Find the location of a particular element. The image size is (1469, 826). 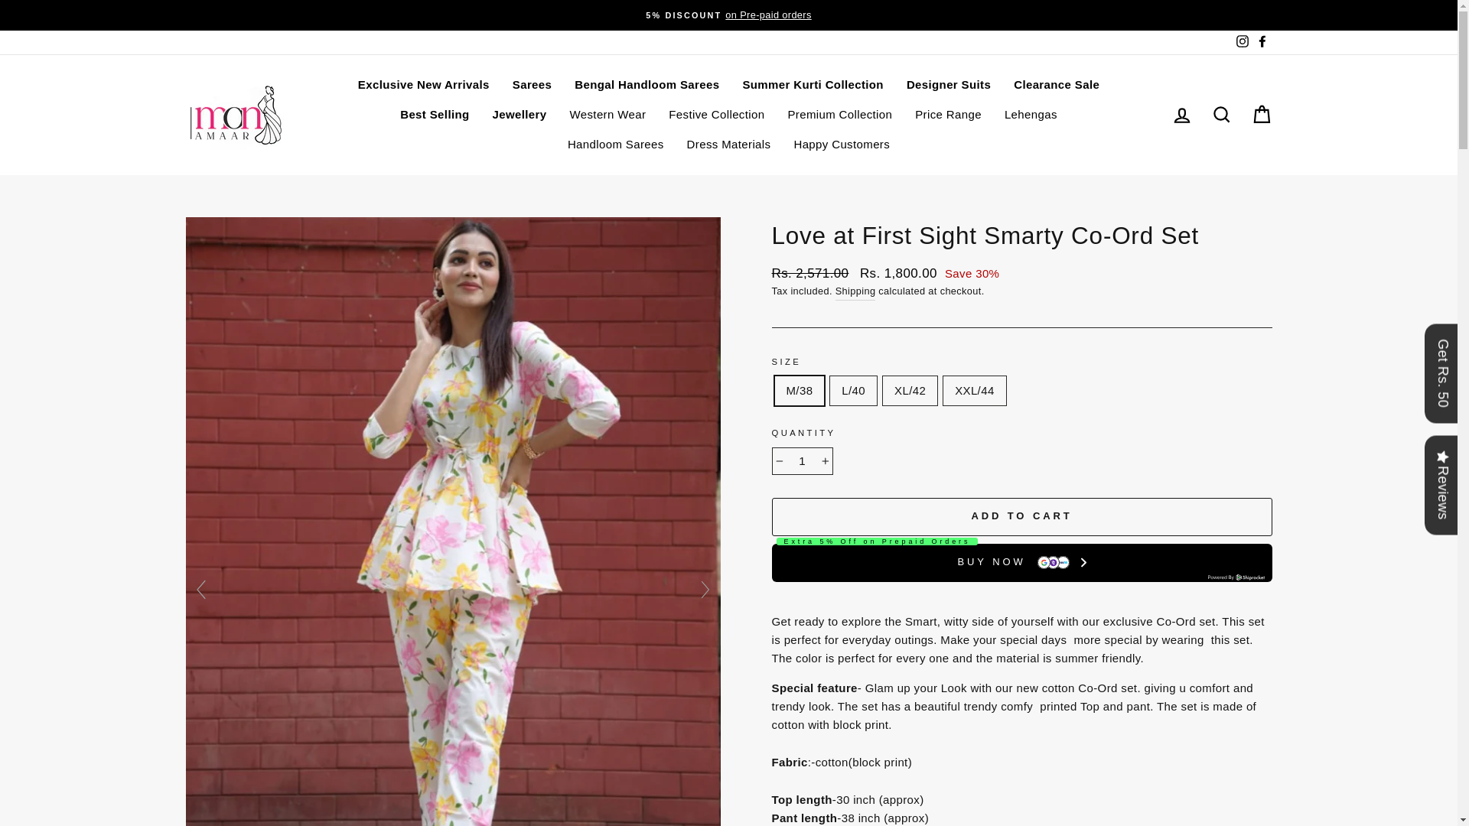

Monamaar on Facebook is located at coordinates (1261, 41).